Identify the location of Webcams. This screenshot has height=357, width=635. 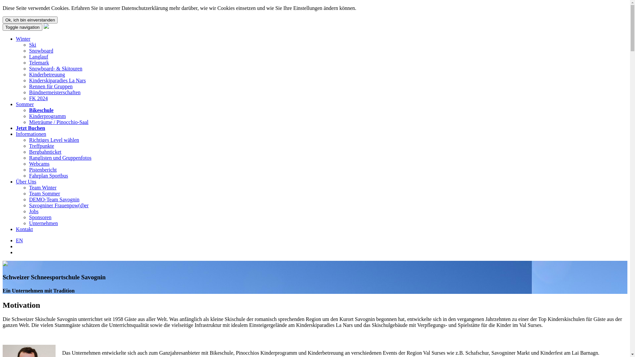
(39, 164).